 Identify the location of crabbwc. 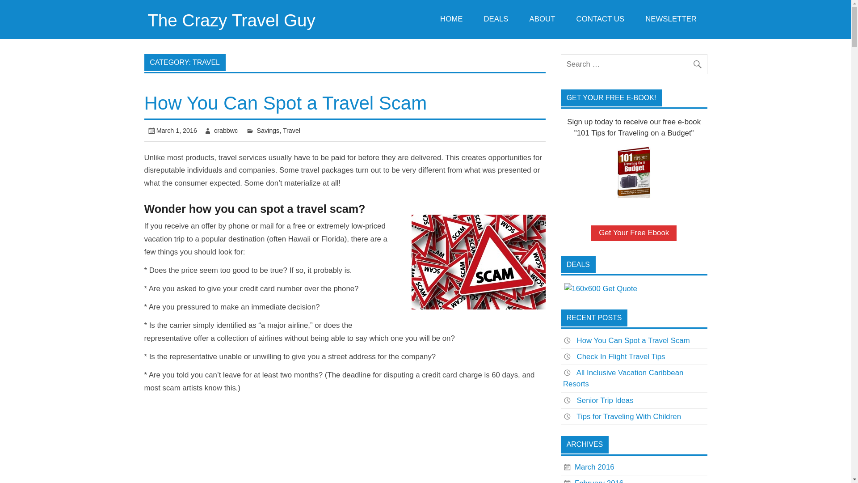
(225, 131).